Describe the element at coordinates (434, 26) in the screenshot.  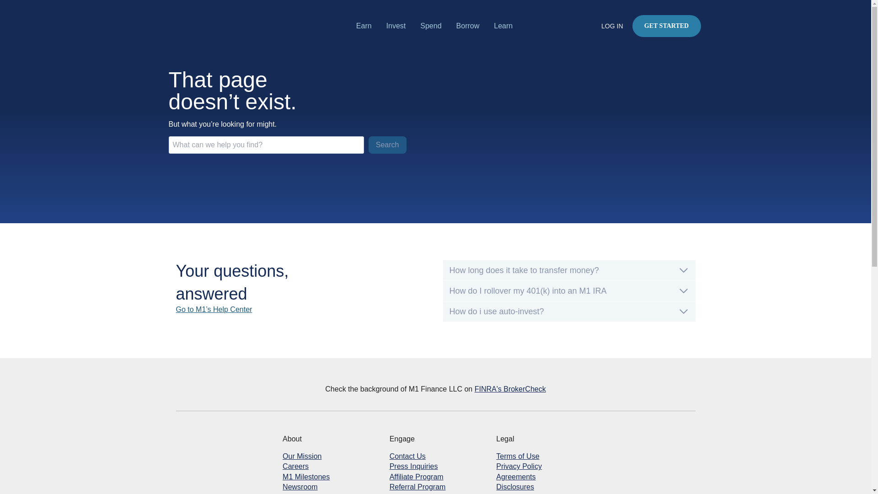
I see `Spend` at that location.